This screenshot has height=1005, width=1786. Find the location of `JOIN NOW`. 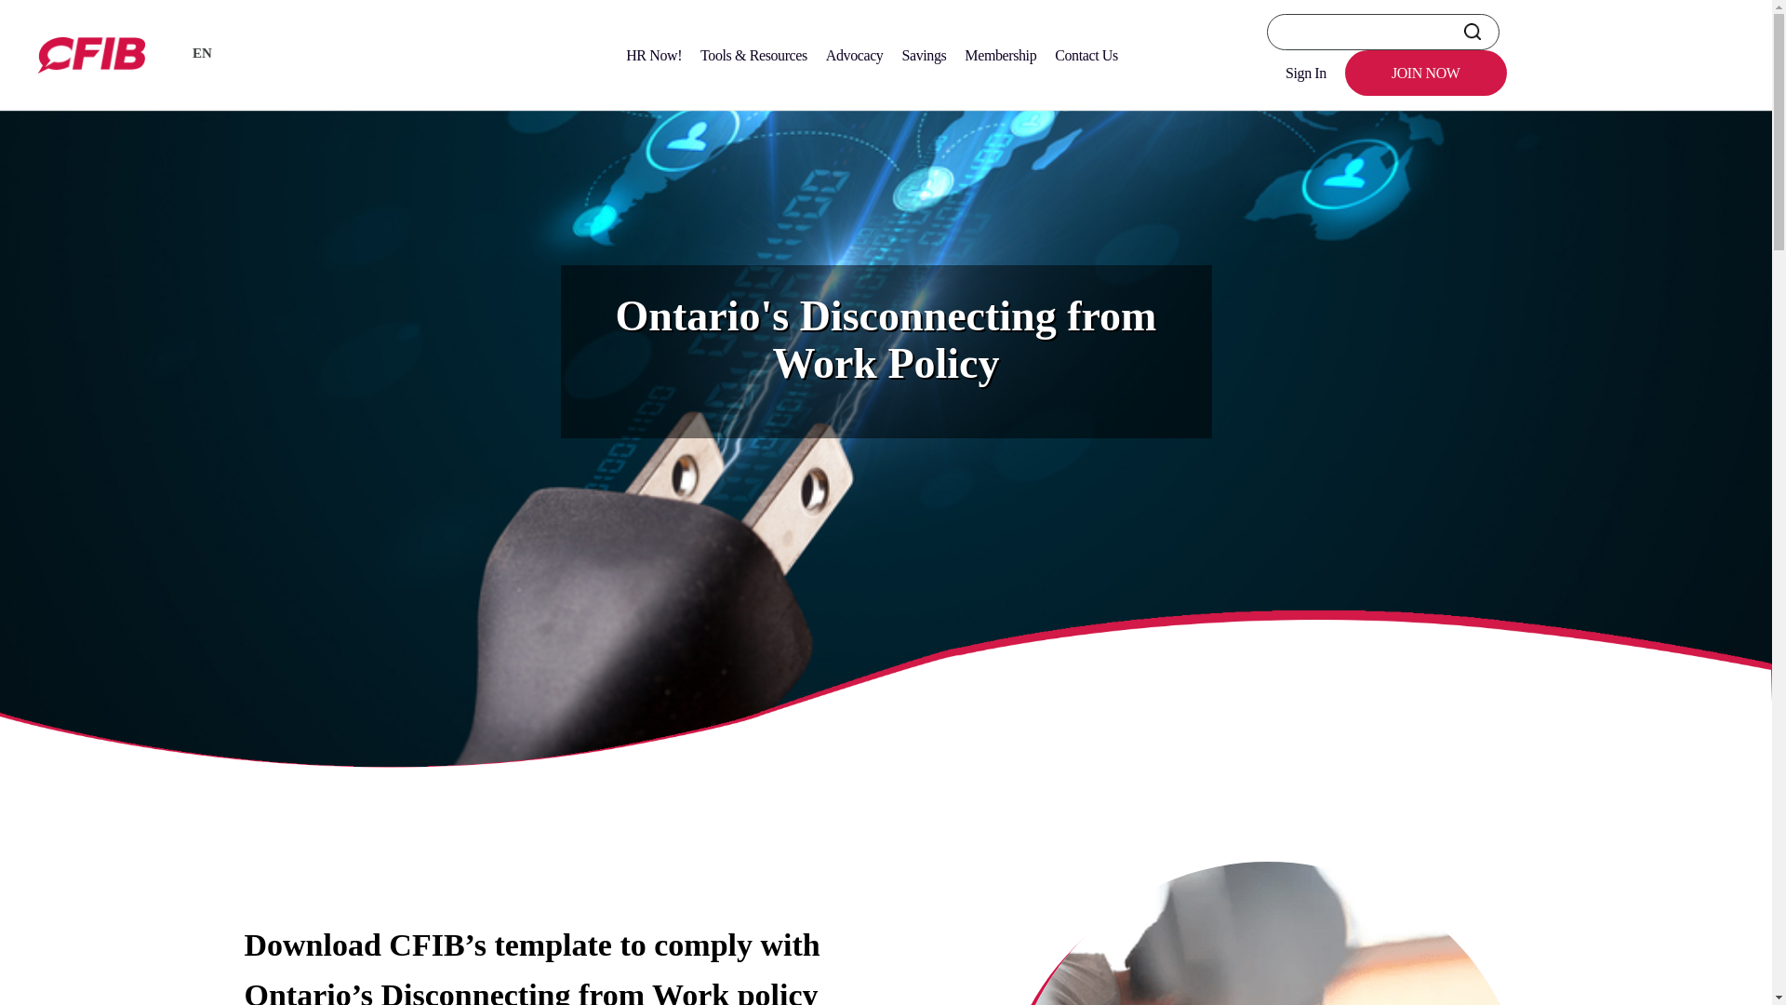

JOIN NOW is located at coordinates (1425, 73).